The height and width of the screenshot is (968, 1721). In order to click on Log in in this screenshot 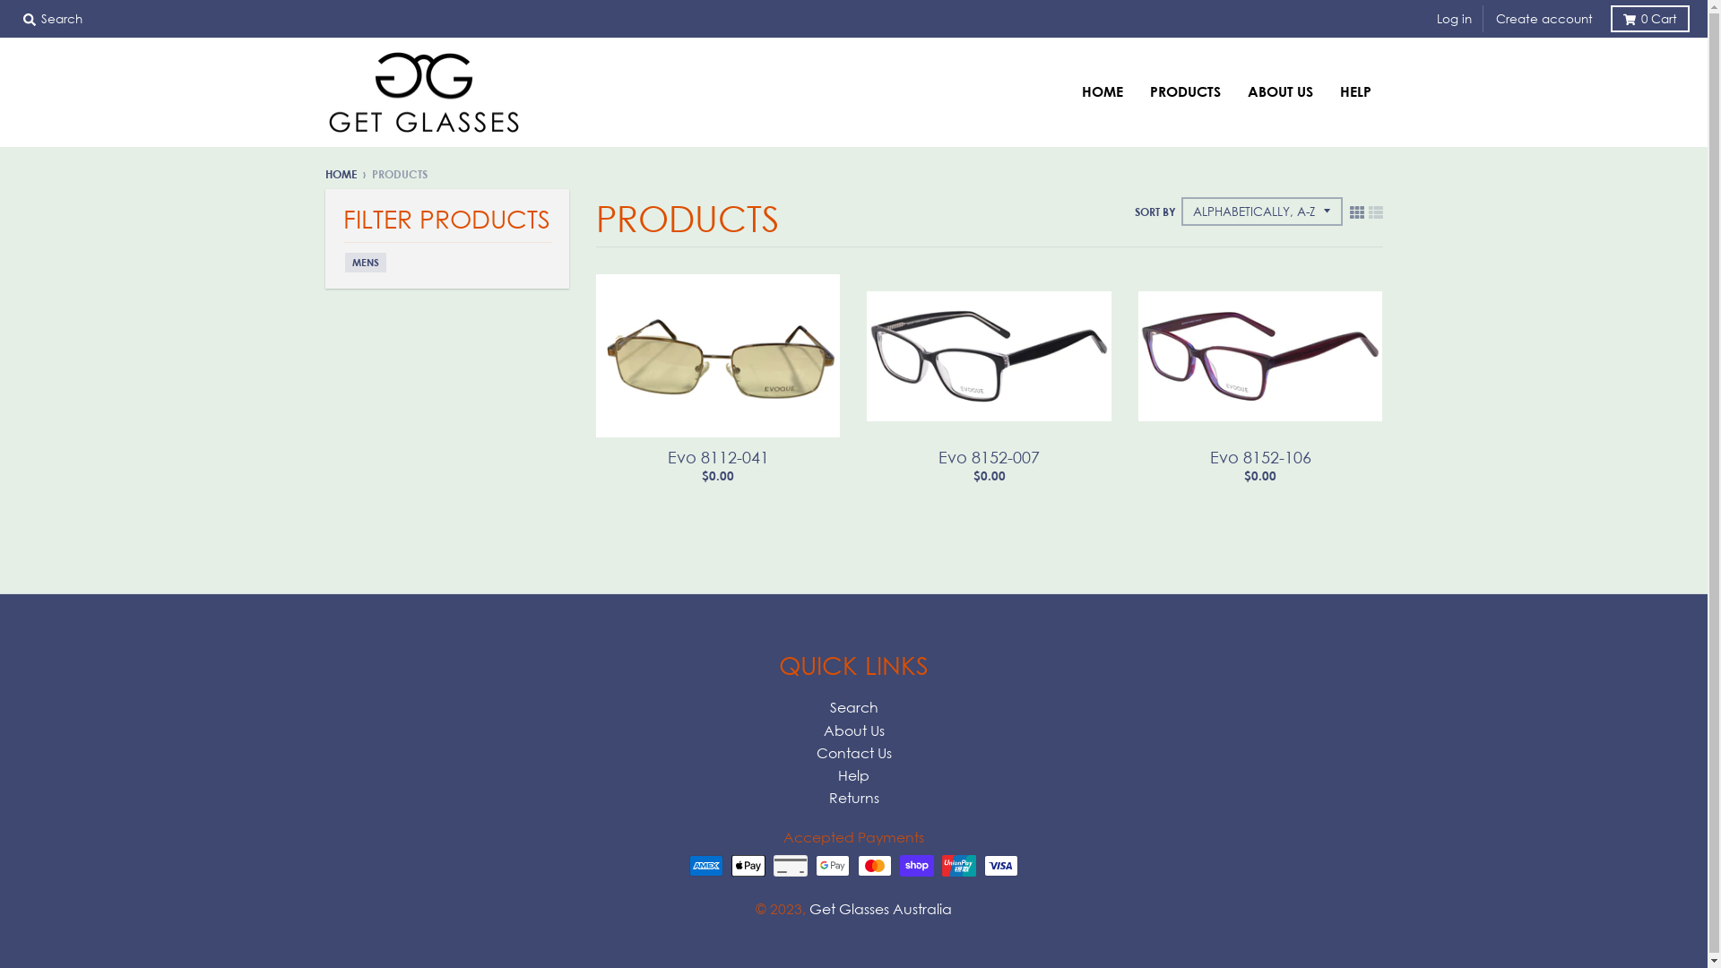, I will do `click(1454, 19)`.